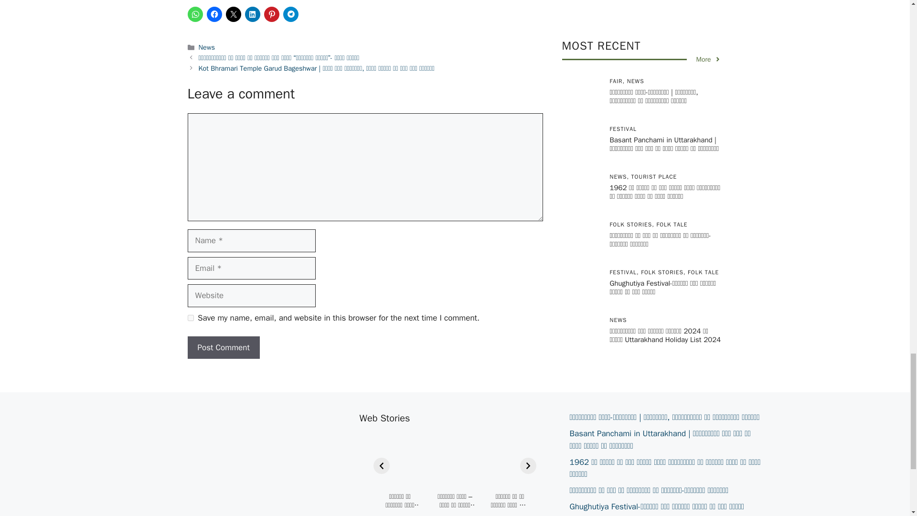 Image resolution: width=917 pixels, height=516 pixels. Describe the element at coordinates (252, 14) in the screenshot. I see `Click to share on LinkedIn` at that location.